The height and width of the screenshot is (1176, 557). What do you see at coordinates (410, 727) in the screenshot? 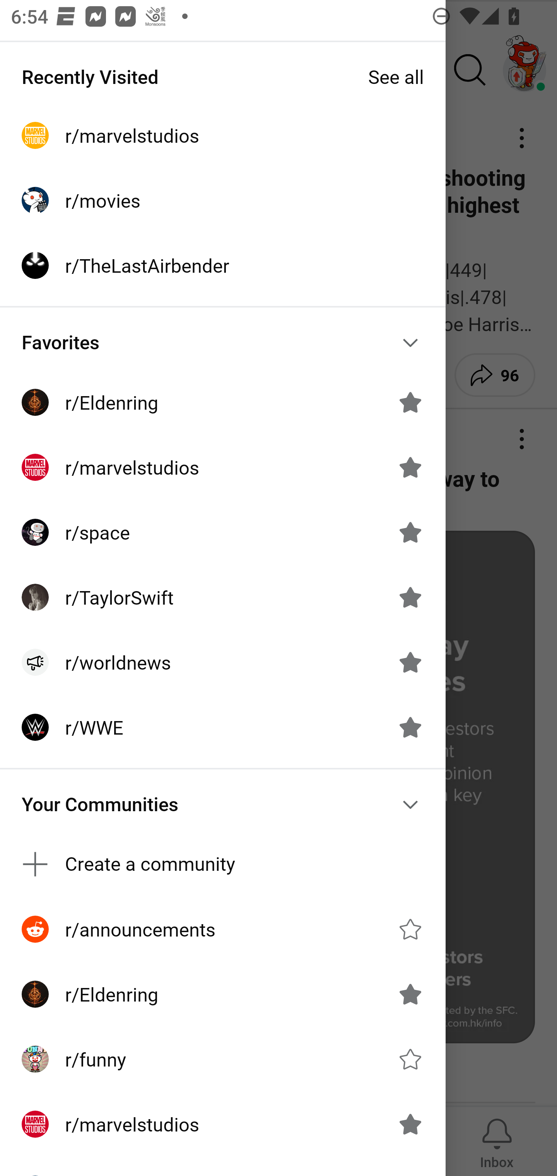
I see `Unfavorite r/WWE` at bounding box center [410, 727].